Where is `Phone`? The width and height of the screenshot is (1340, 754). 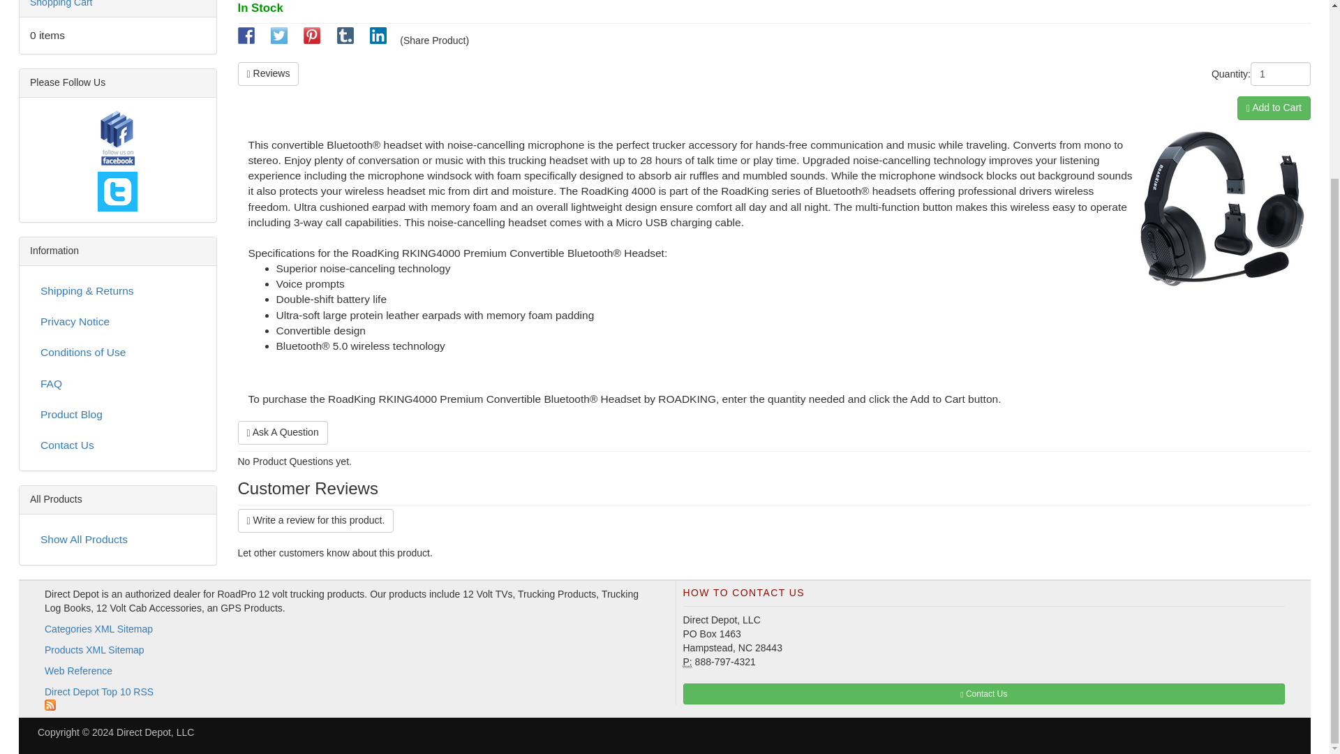
Phone is located at coordinates (687, 662).